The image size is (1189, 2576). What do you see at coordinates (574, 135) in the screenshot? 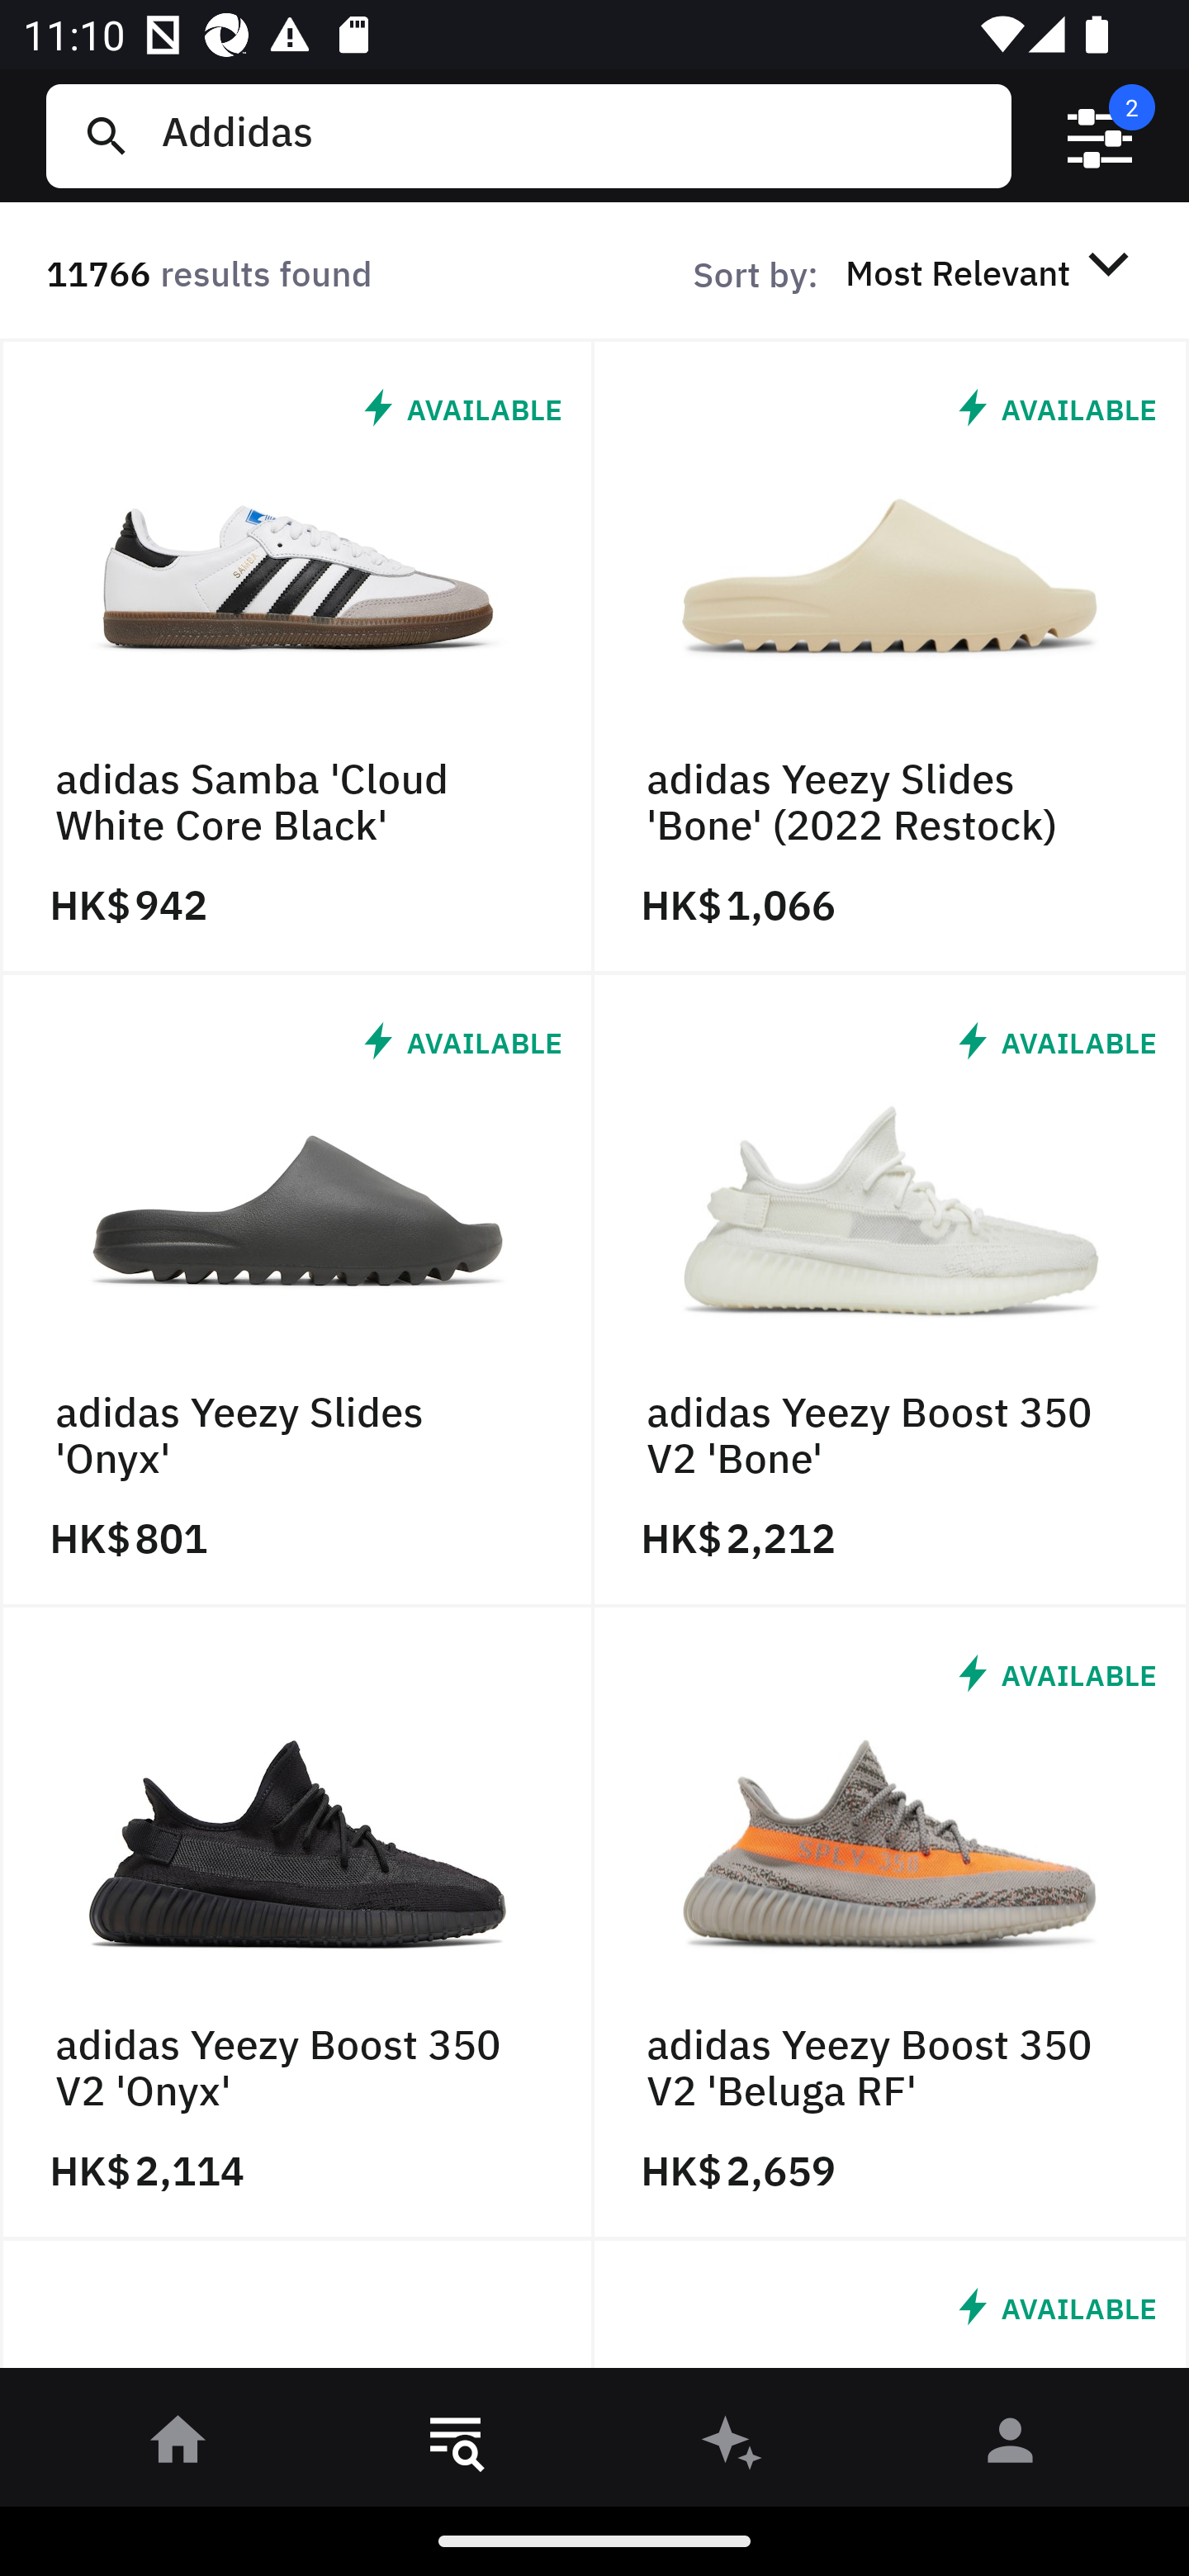
I see `Addidas` at bounding box center [574, 135].